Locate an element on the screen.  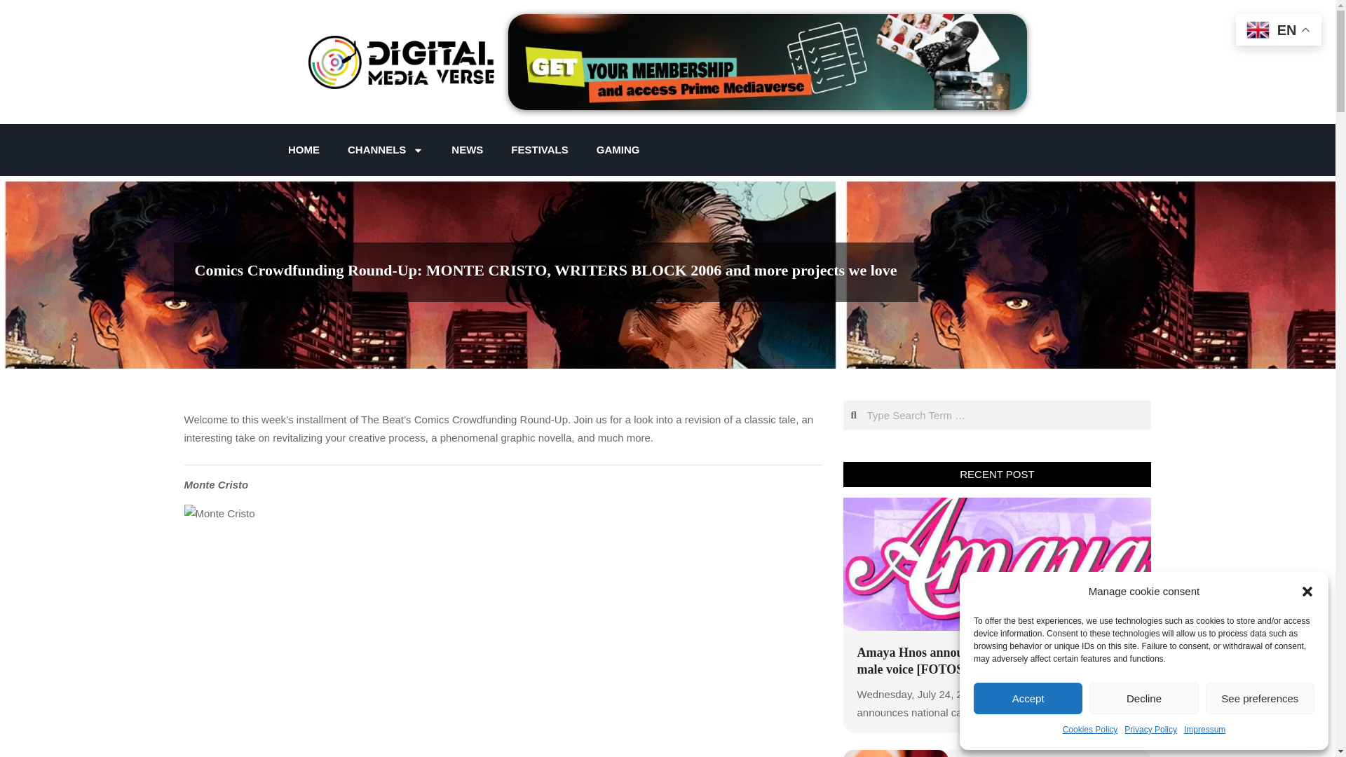
FESTIVALS is located at coordinates (538, 150).